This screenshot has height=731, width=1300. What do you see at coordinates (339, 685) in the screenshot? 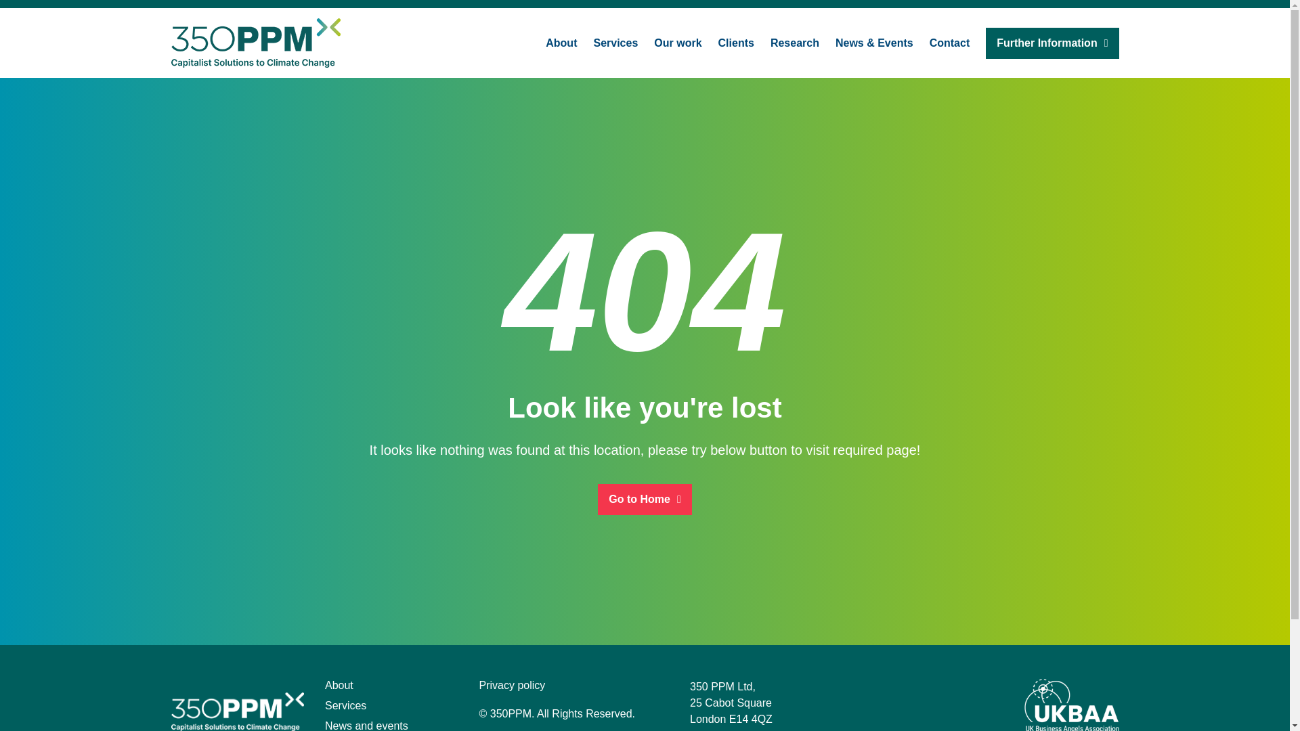
I see `About` at bounding box center [339, 685].